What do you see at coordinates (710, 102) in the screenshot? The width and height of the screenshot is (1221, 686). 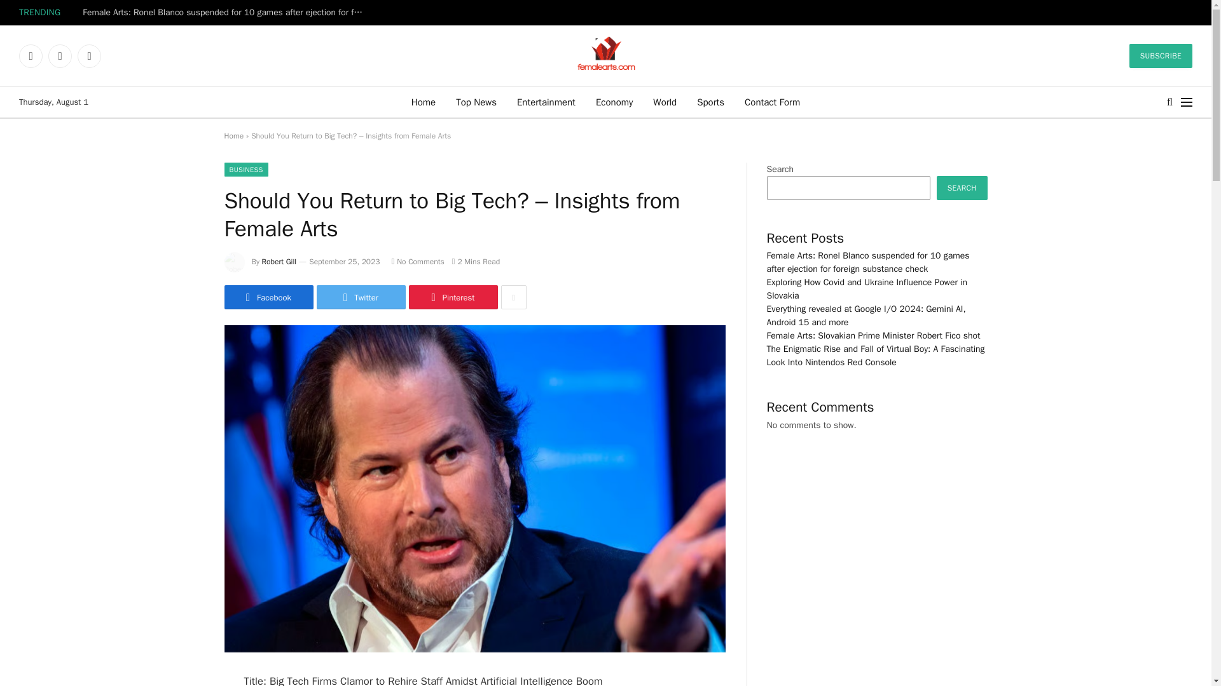 I see `Sports` at bounding box center [710, 102].